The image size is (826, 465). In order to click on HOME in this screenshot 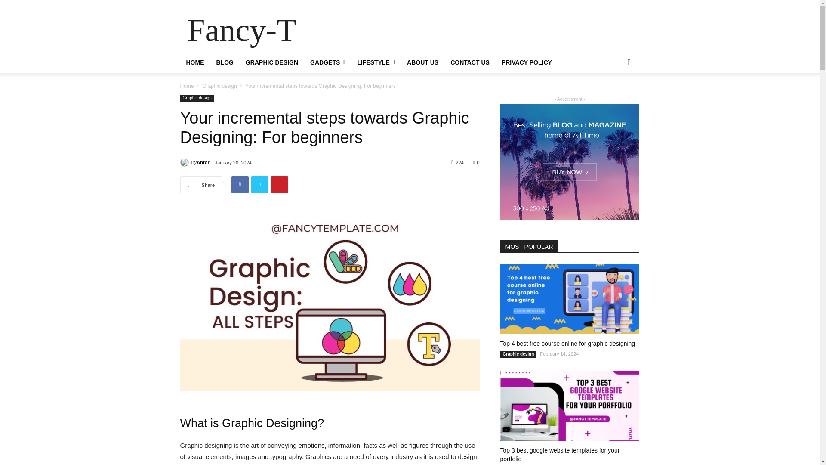, I will do `click(194, 62)`.